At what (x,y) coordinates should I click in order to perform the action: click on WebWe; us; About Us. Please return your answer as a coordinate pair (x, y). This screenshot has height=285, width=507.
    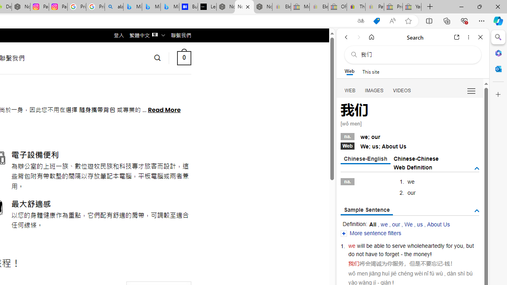
    Looking at the image, I should click on (410, 146).